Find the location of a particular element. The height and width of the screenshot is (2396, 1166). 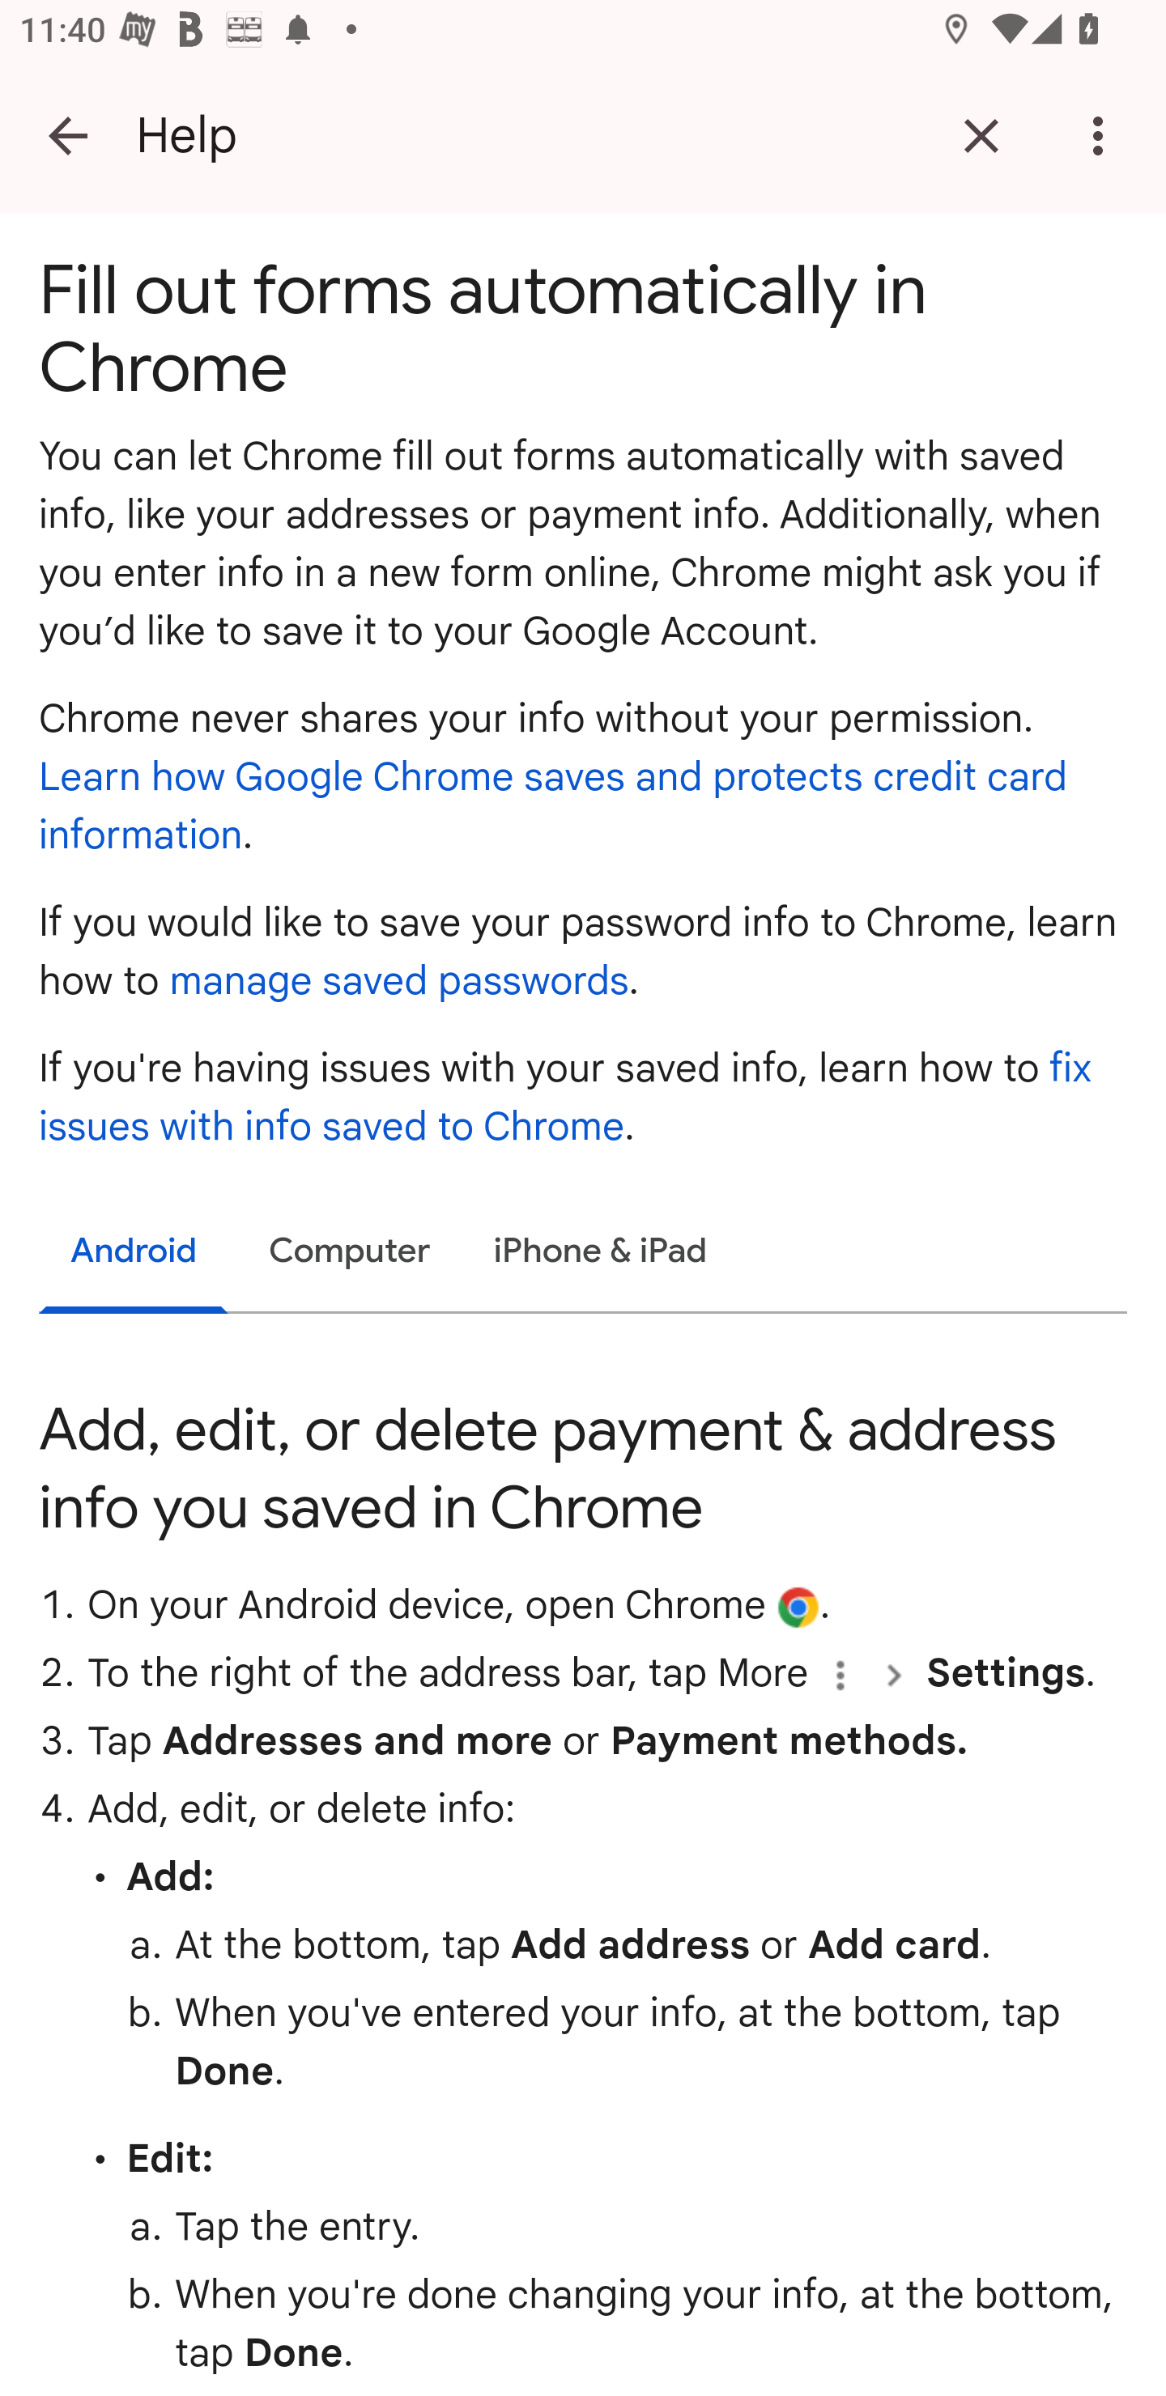

More options is located at coordinates (1103, 134).